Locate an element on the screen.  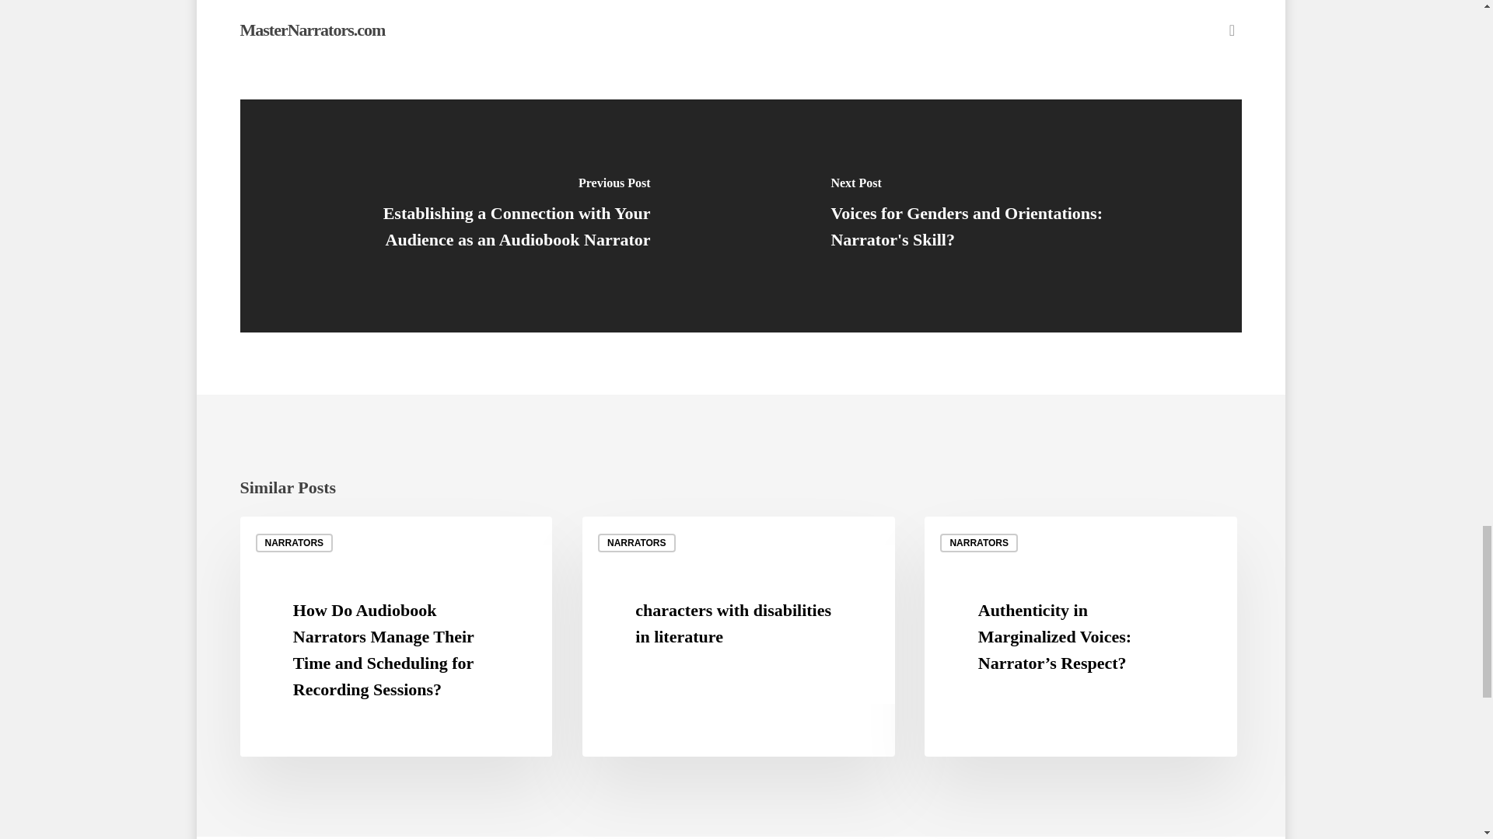
NARRATORS is located at coordinates (294, 542).